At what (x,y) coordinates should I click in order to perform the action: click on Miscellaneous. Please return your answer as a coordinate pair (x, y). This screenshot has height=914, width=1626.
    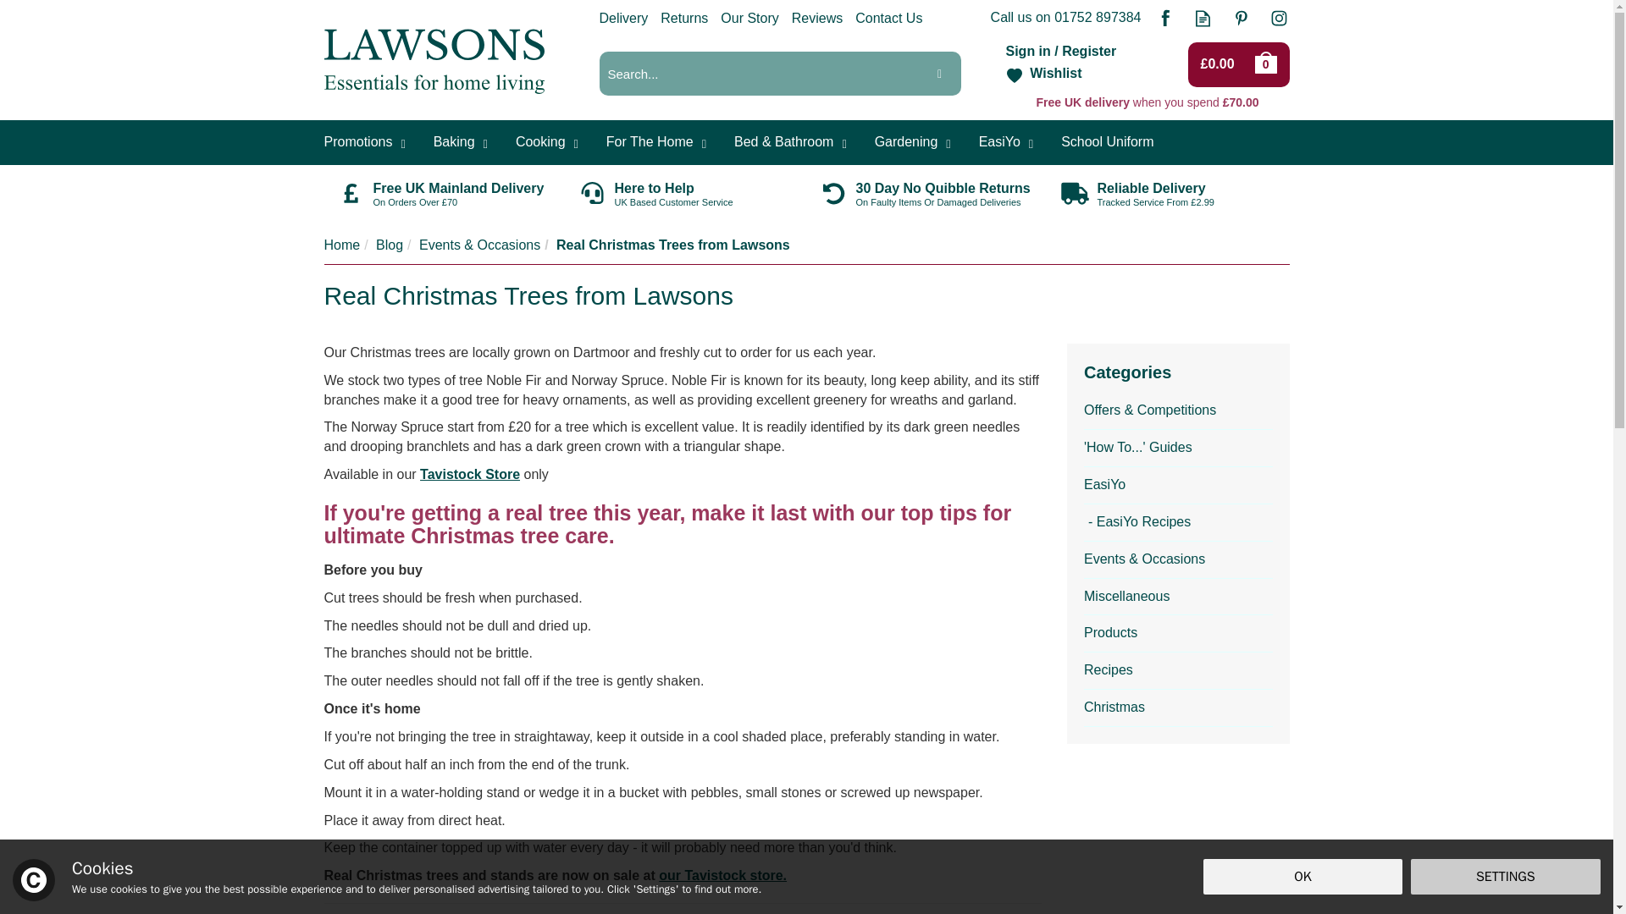
    Looking at the image, I should click on (1179, 597).